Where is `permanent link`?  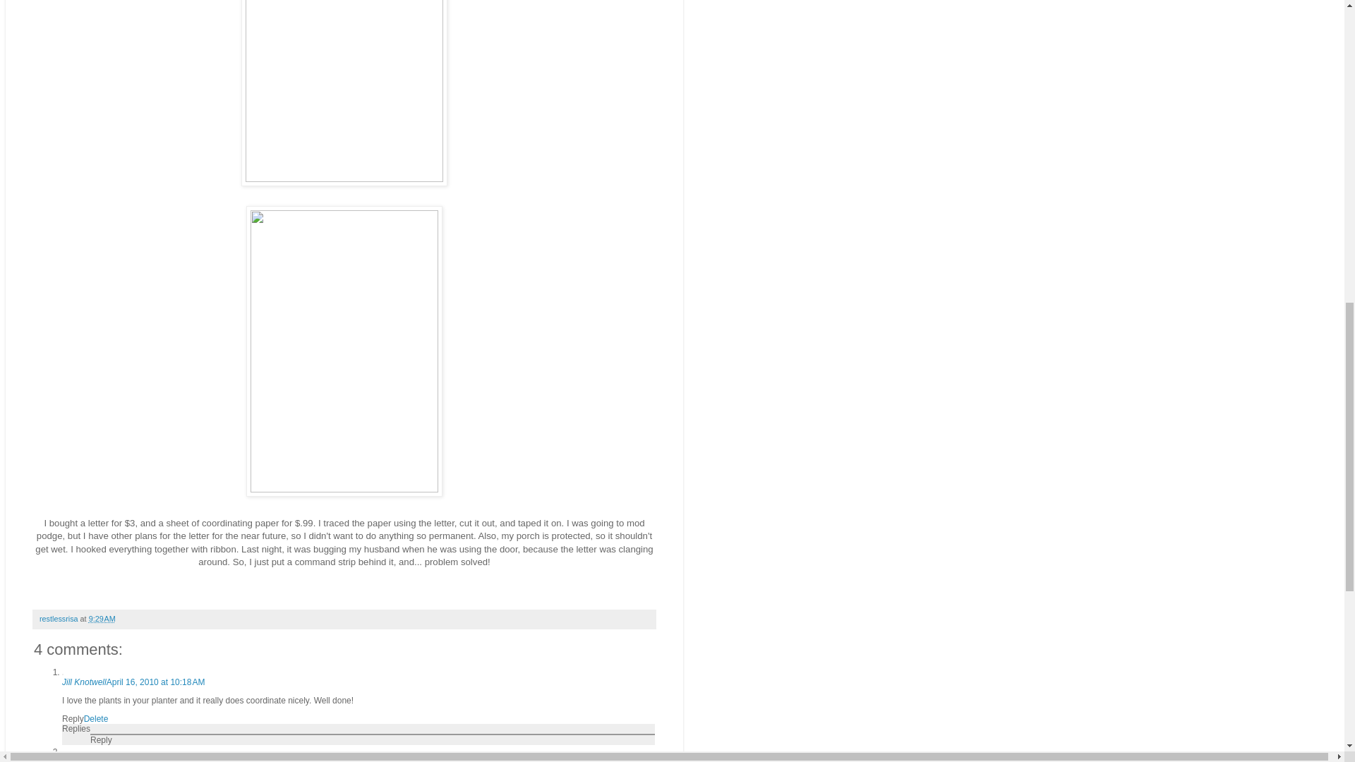 permanent link is located at coordinates (102, 618).